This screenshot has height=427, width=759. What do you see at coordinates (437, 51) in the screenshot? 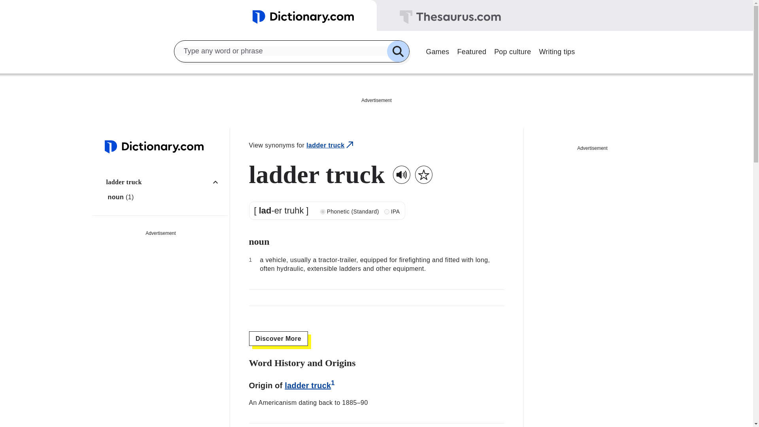
I see `Games` at bounding box center [437, 51].